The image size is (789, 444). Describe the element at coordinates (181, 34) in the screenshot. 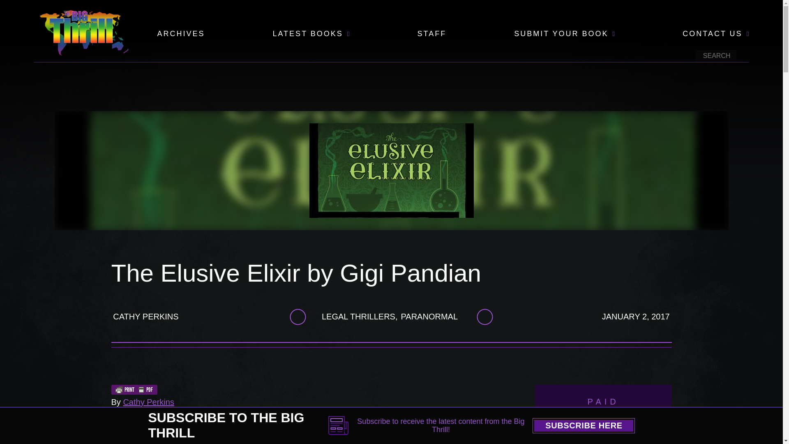

I see `ARCHIVES` at that location.